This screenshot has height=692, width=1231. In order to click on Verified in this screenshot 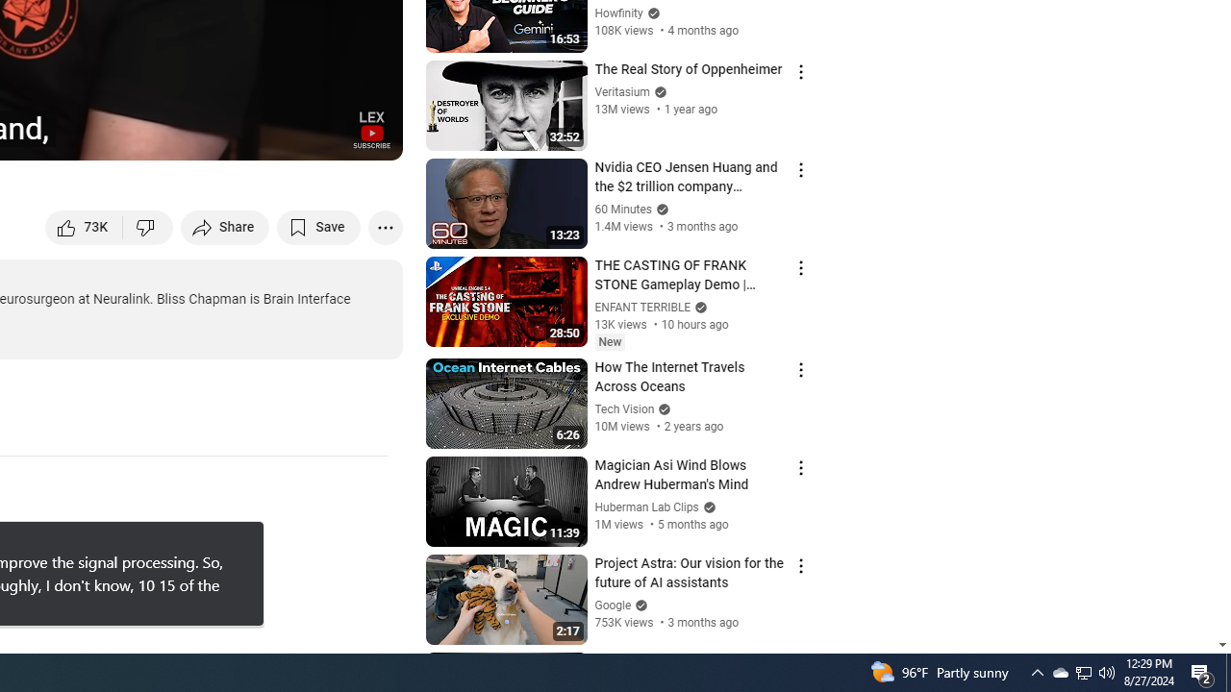, I will do `click(639, 605)`.